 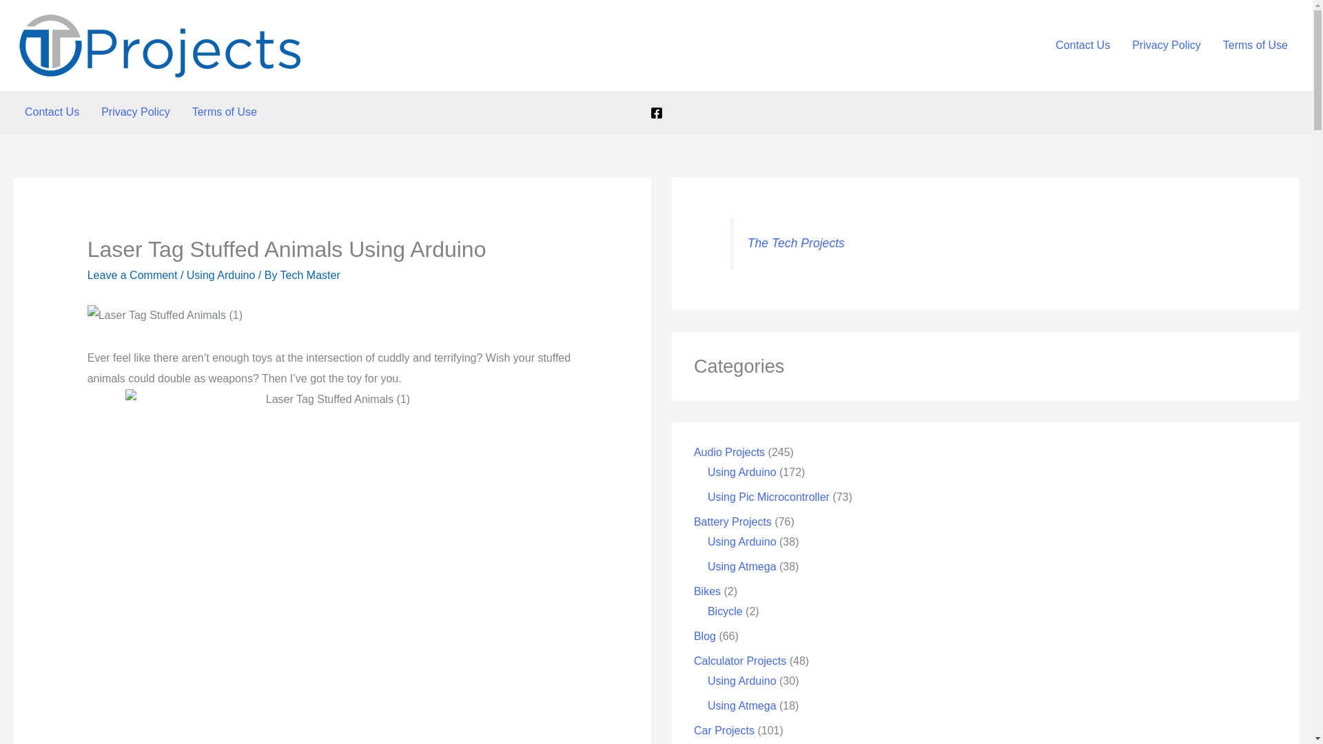 I want to click on Contact Us, so click(x=1083, y=45).